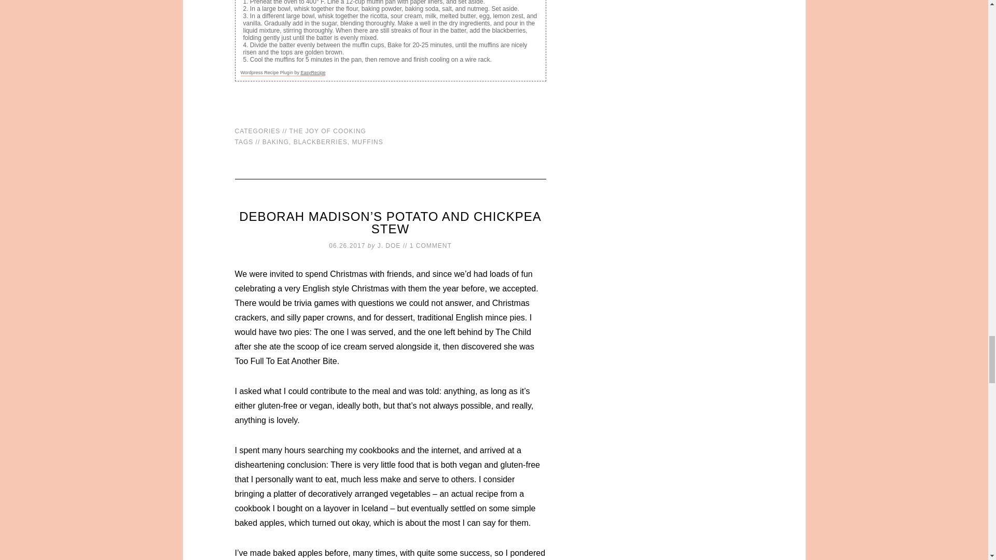  I want to click on MUFFINS, so click(367, 142).